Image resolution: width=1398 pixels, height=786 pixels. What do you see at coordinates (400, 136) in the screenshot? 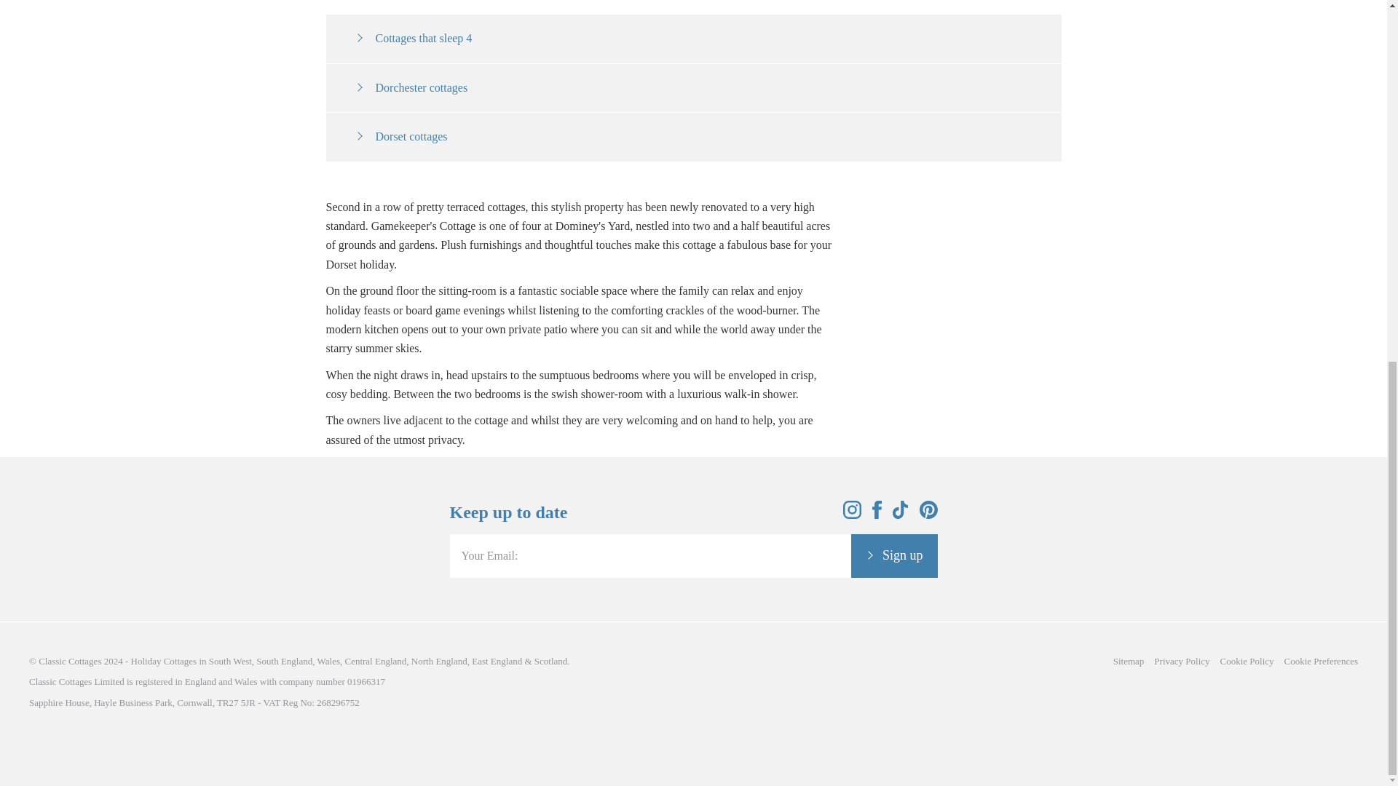
I see `Dorset cottages` at bounding box center [400, 136].